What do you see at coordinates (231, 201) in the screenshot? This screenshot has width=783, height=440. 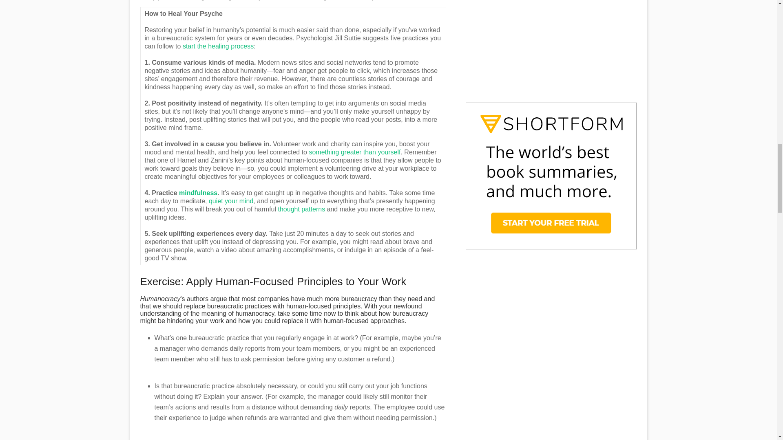 I see `quiet your mind` at bounding box center [231, 201].